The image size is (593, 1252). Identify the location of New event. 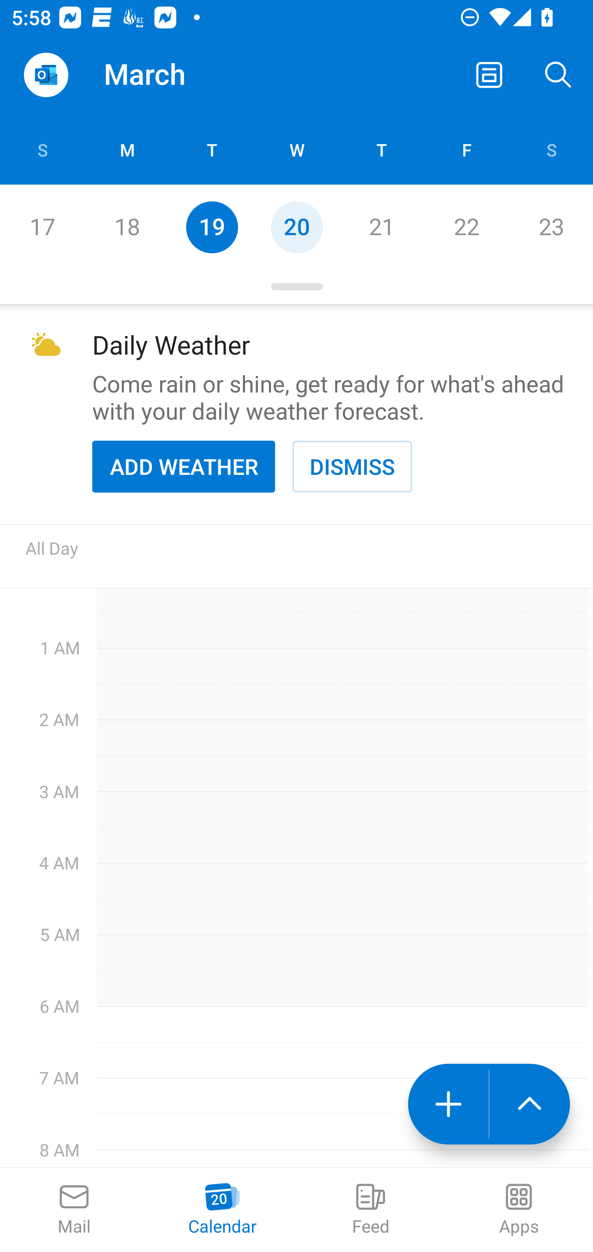
(448, 1104).